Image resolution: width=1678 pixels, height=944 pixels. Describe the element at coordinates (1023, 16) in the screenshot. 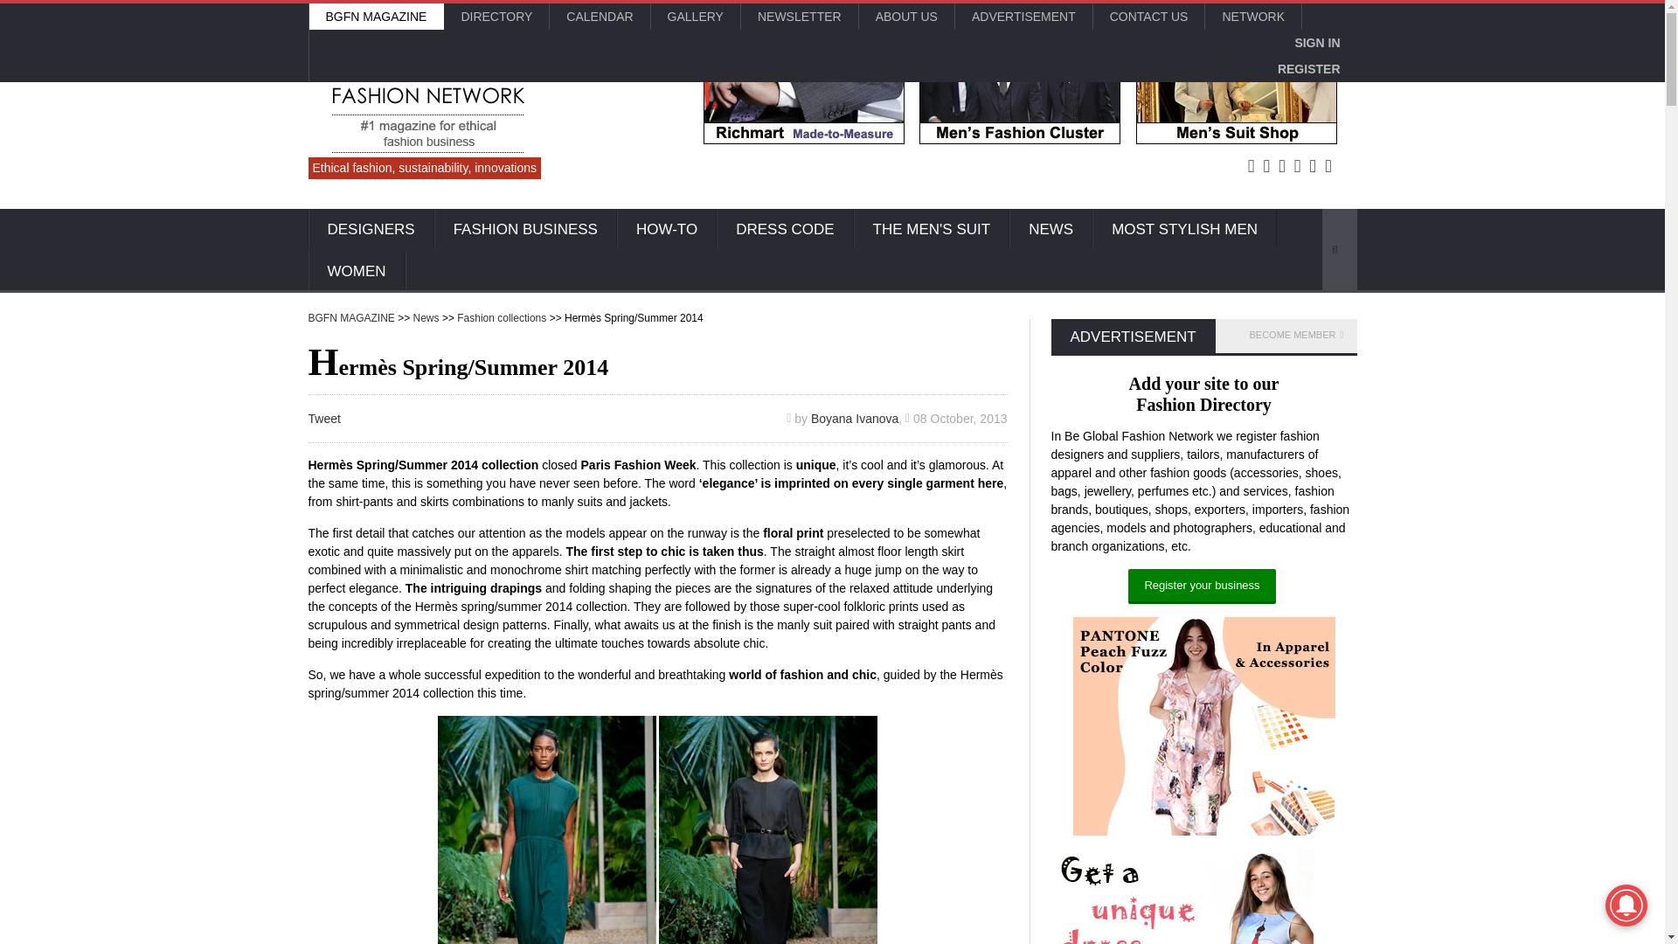

I see `ADVERTISEMENT` at that location.